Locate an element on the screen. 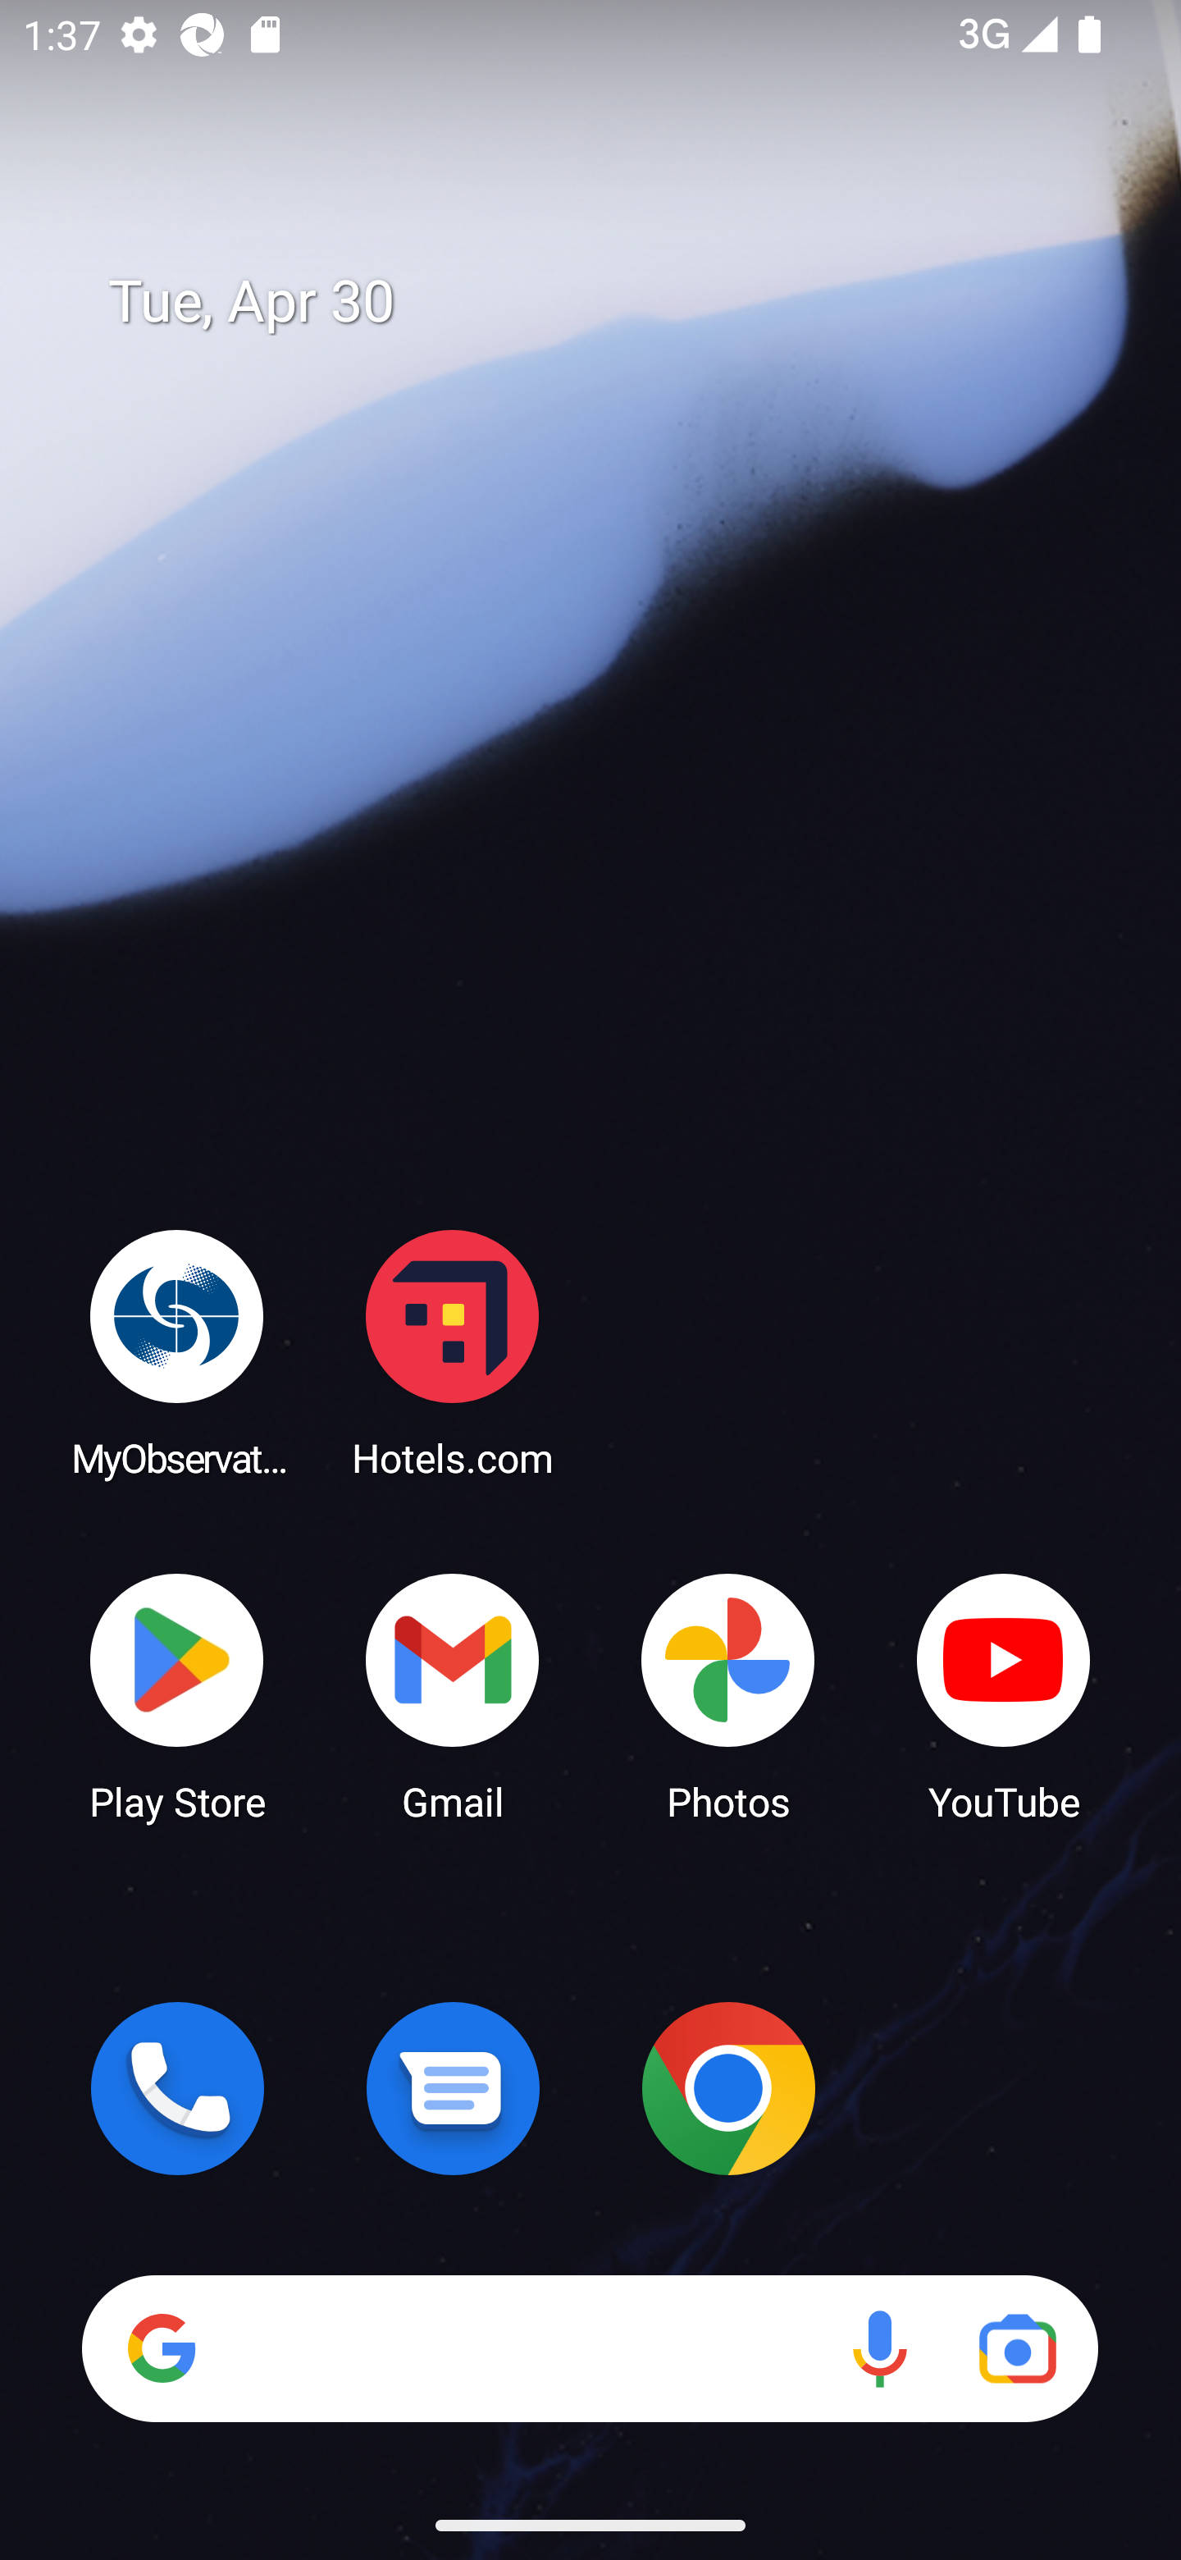 The height and width of the screenshot is (2560, 1181). Google Lens is located at coordinates (1017, 2348).